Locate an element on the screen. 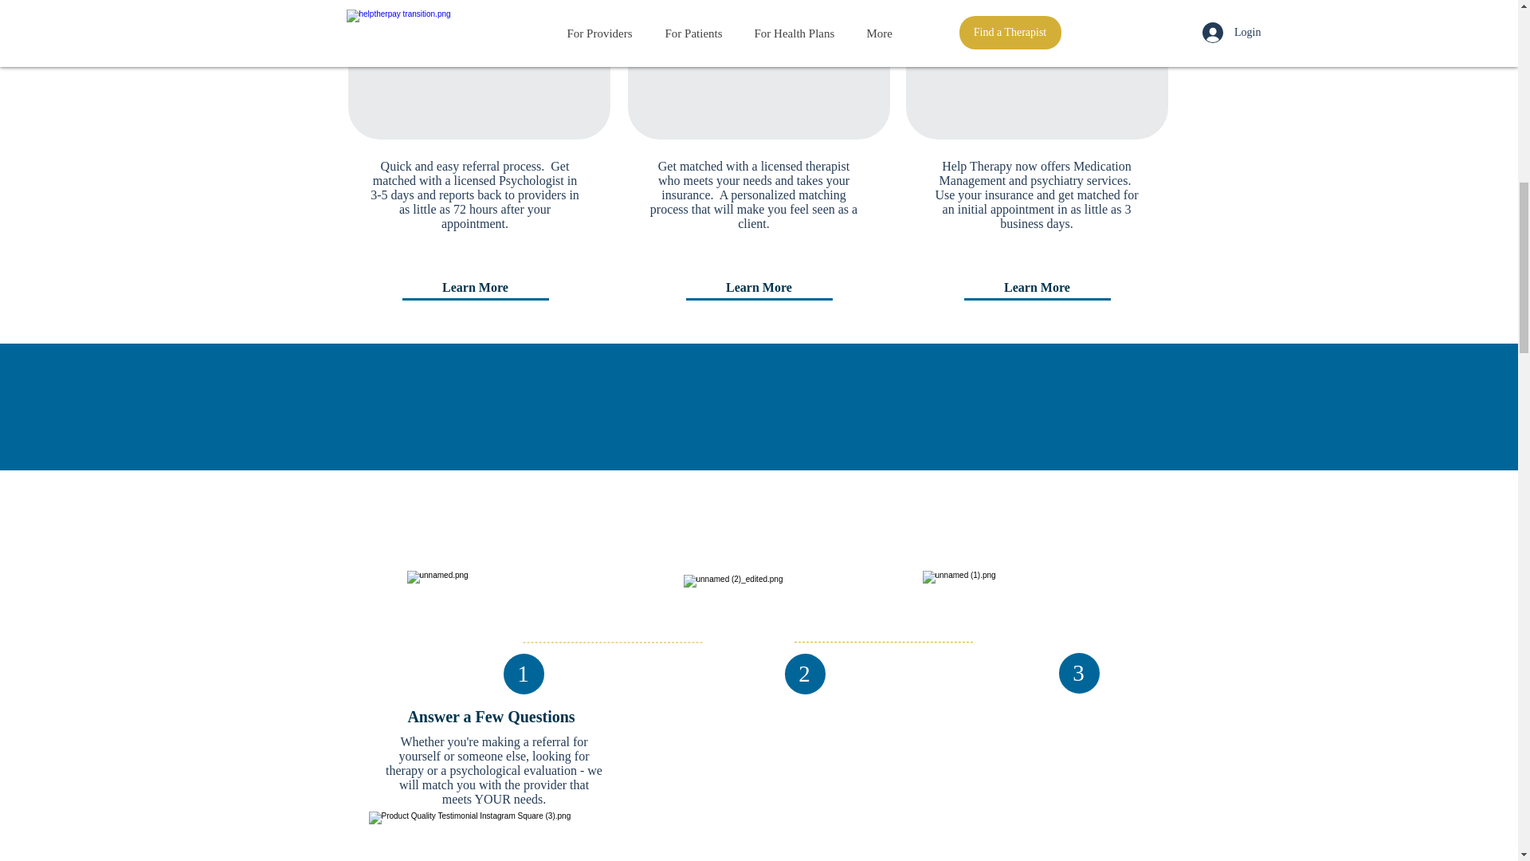 This screenshot has width=1530, height=861. Learn More is located at coordinates (759, 288).